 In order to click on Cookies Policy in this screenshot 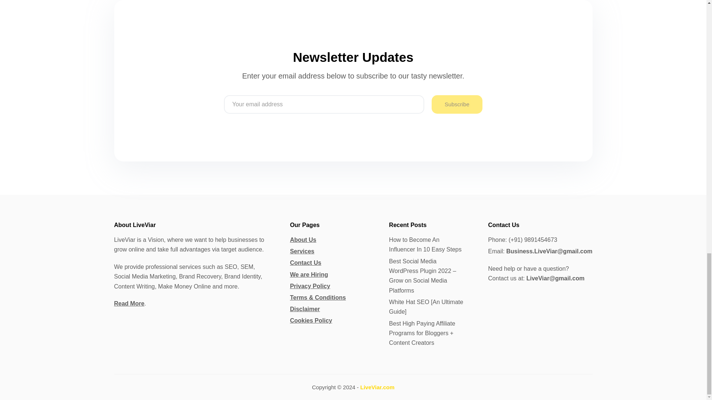, I will do `click(311, 320)`.